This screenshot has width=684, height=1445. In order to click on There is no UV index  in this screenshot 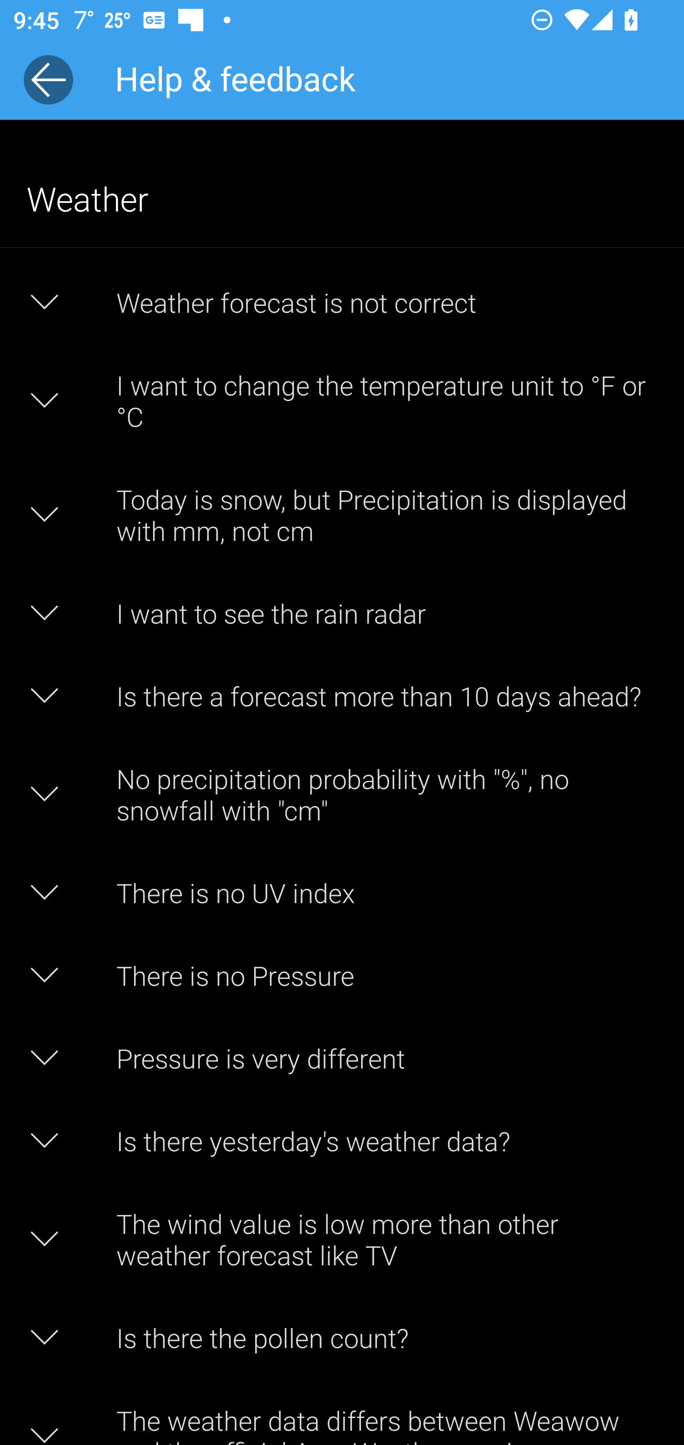, I will do `click(342, 892)`.